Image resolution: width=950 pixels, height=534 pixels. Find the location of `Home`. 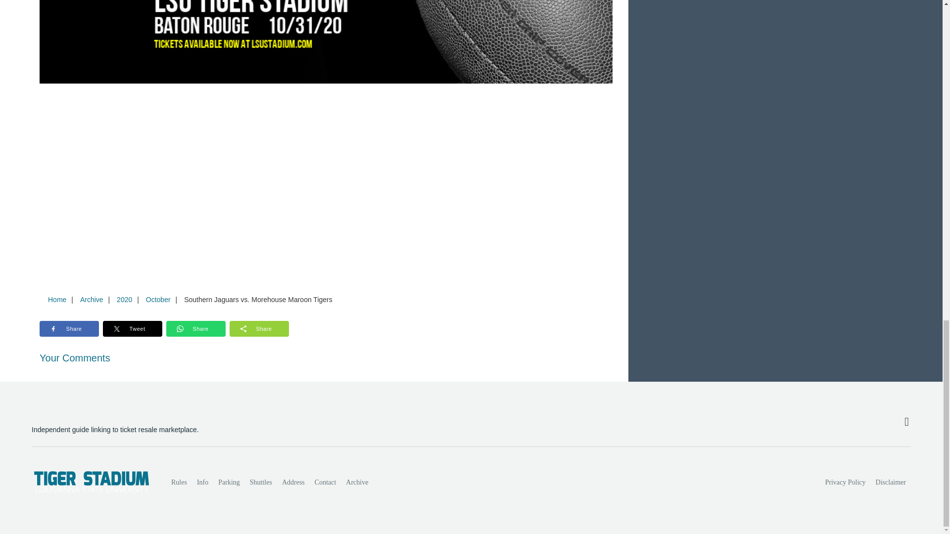

Home is located at coordinates (57, 300).